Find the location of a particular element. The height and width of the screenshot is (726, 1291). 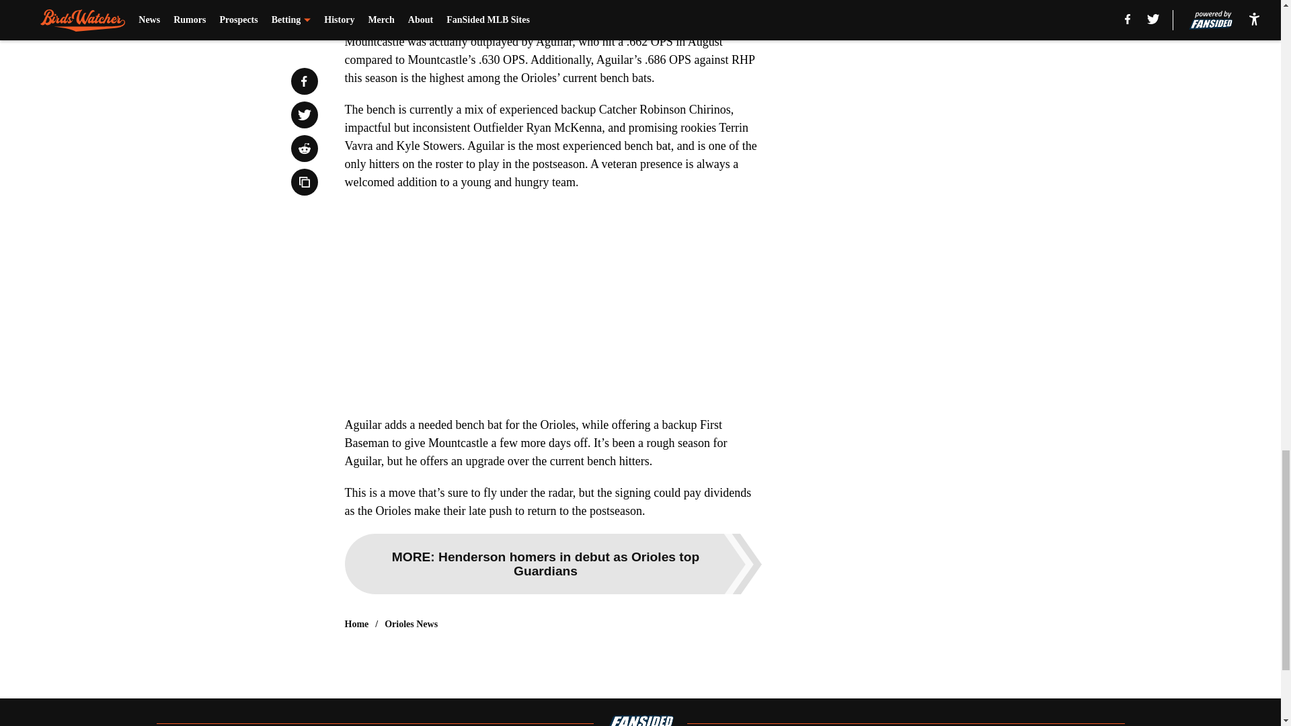

Orioles News is located at coordinates (411, 624).